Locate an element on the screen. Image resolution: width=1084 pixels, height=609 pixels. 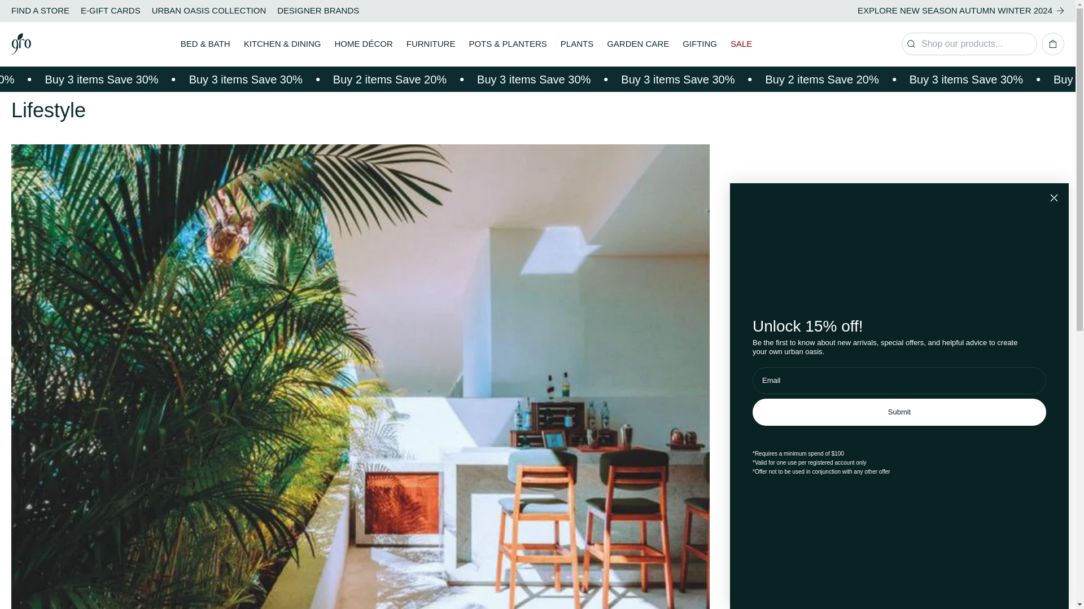
URBAN OASIS COLLECTION is located at coordinates (209, 11).